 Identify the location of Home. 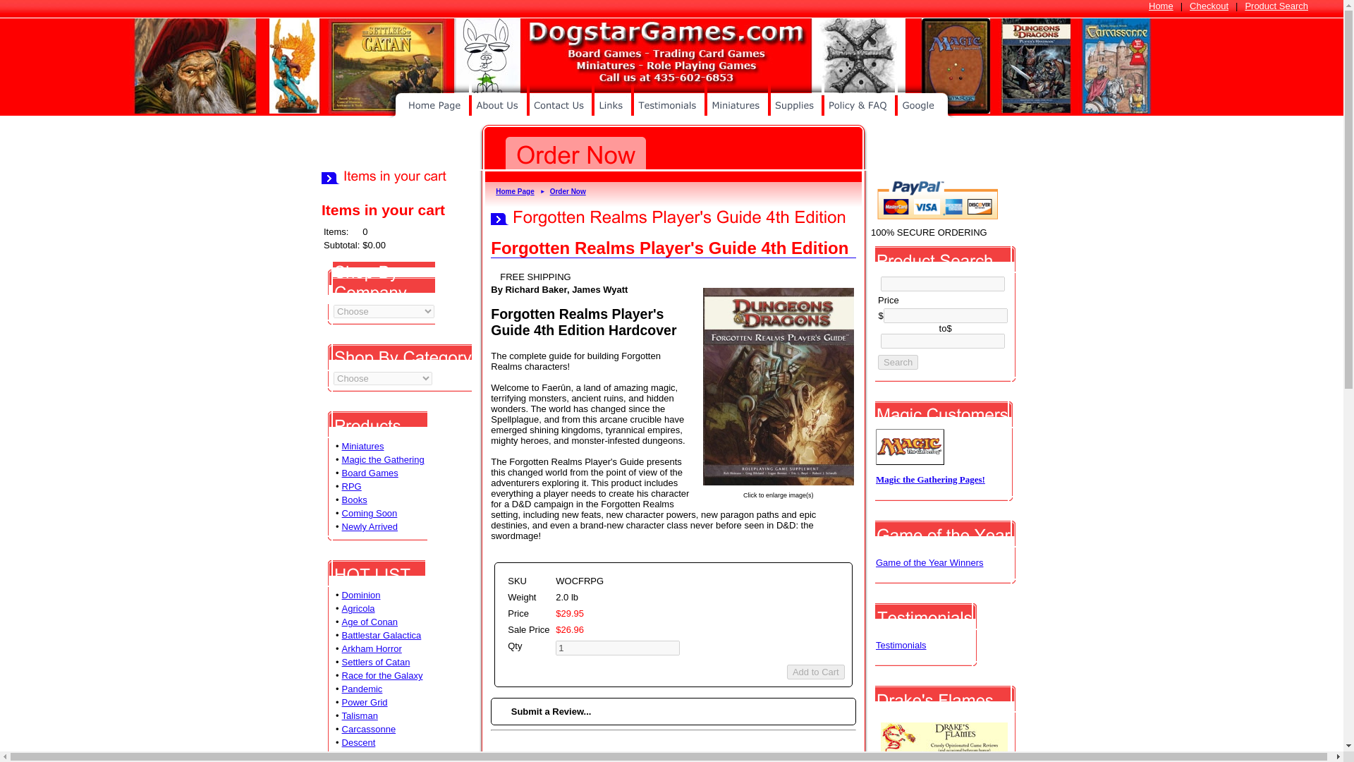
(1161, 6).